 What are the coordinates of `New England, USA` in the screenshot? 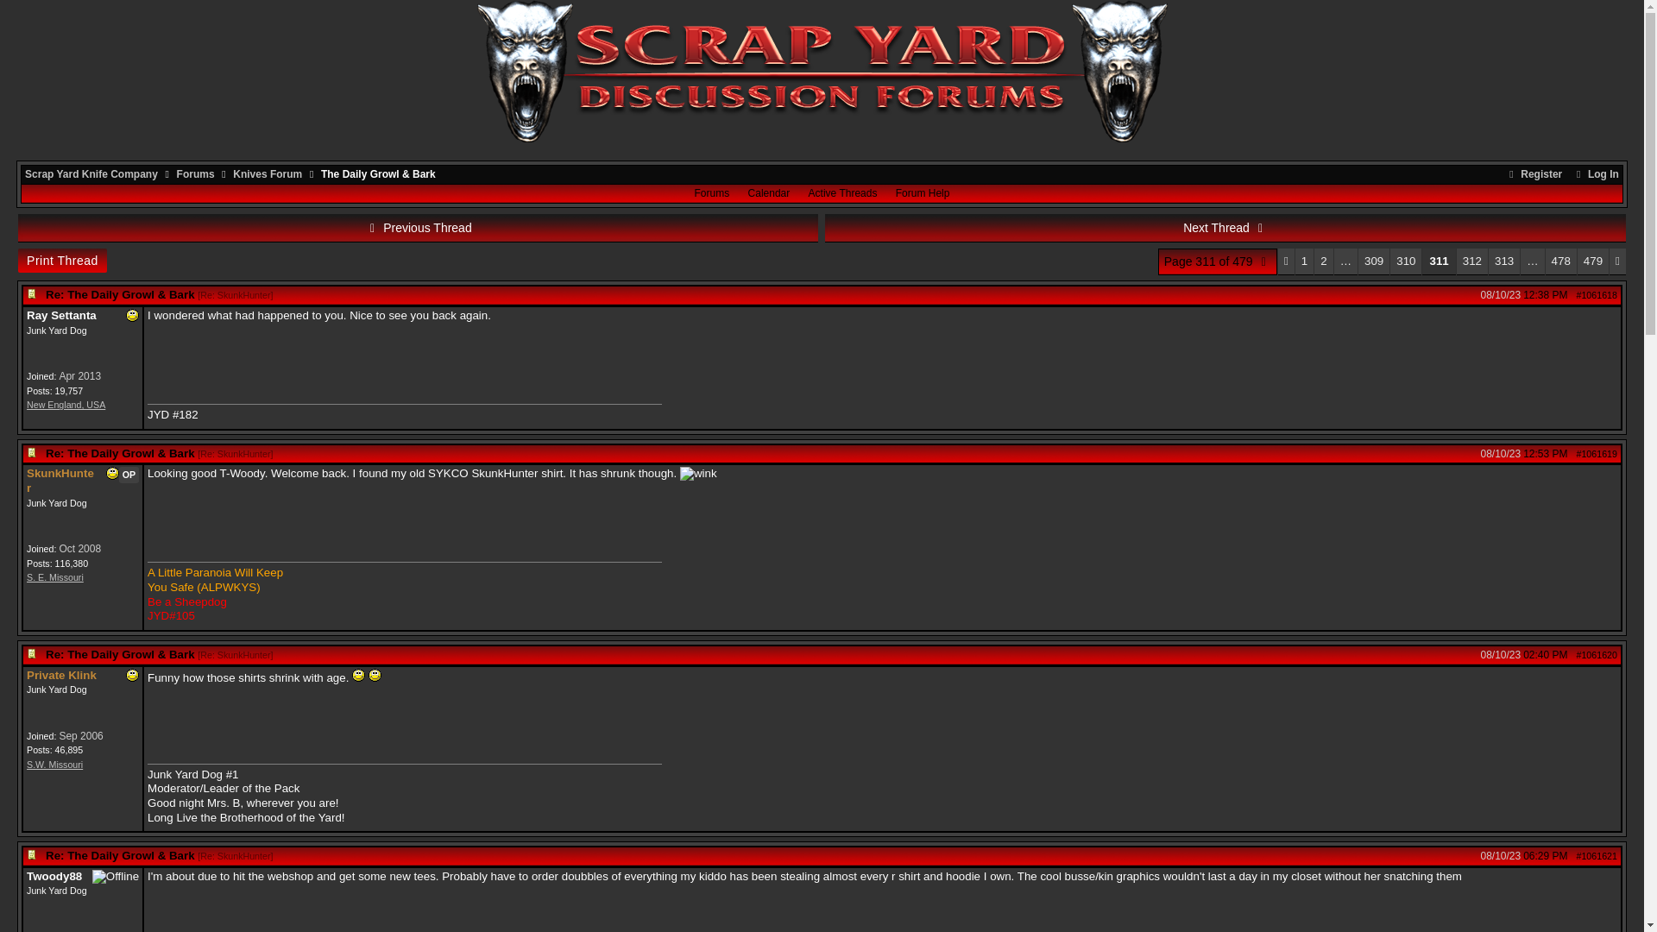 It's located at (66, 405).